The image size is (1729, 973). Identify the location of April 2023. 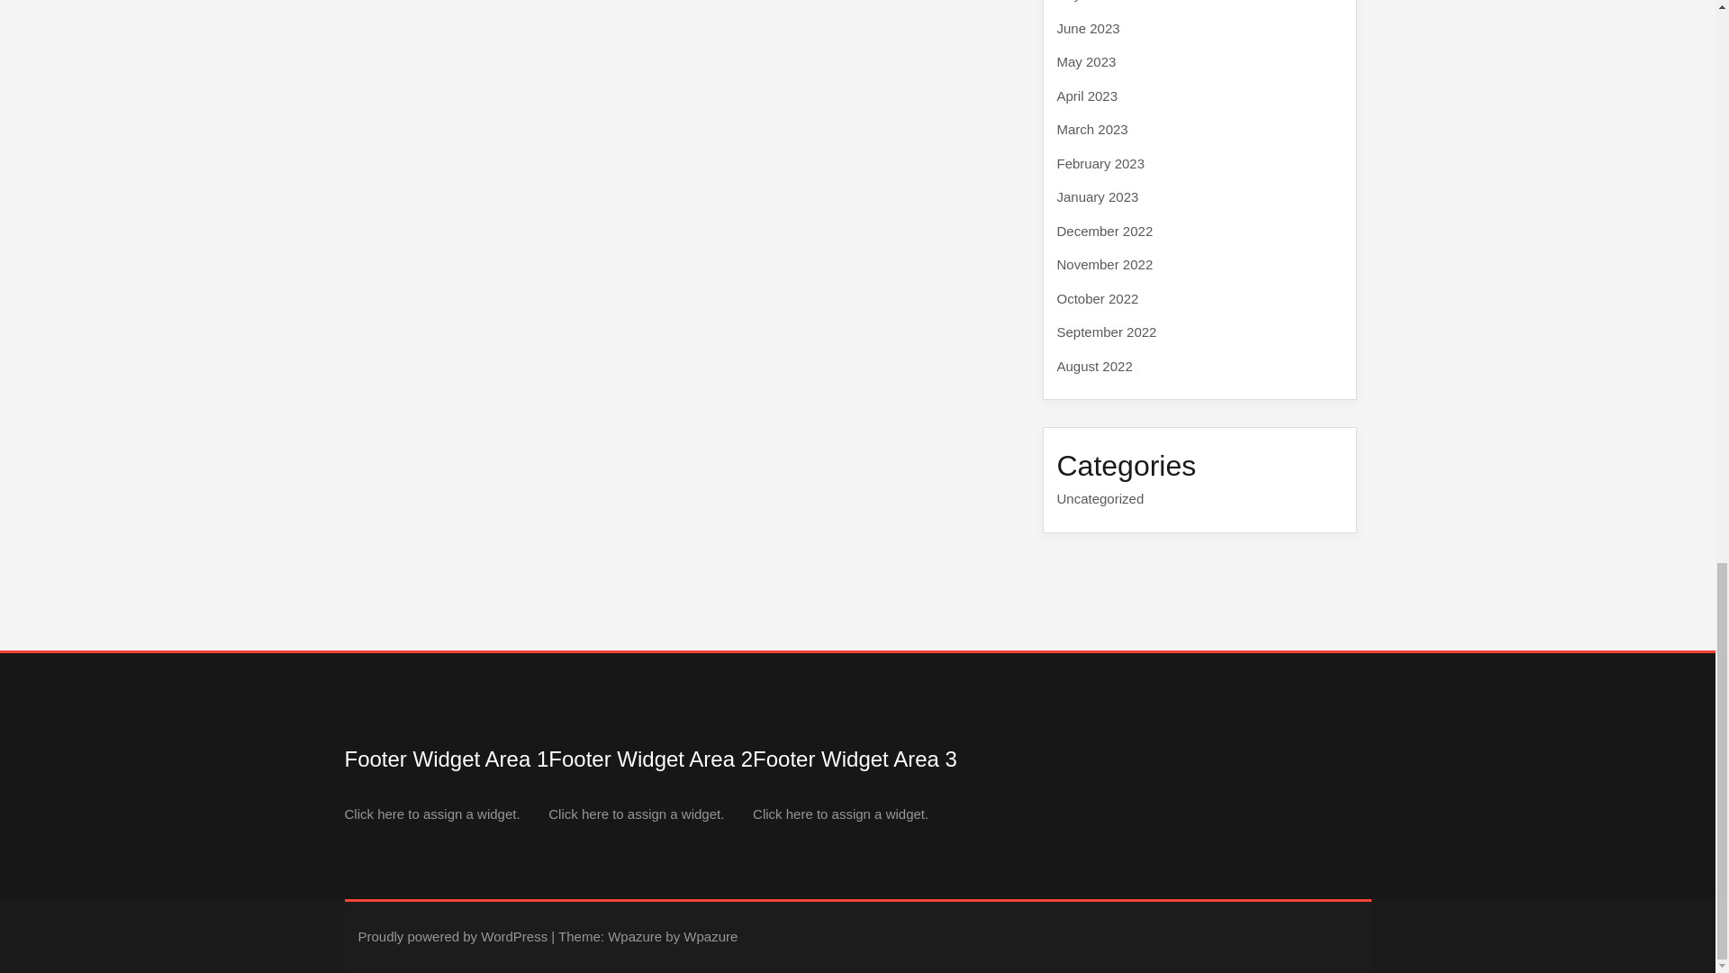
(1088, 95).